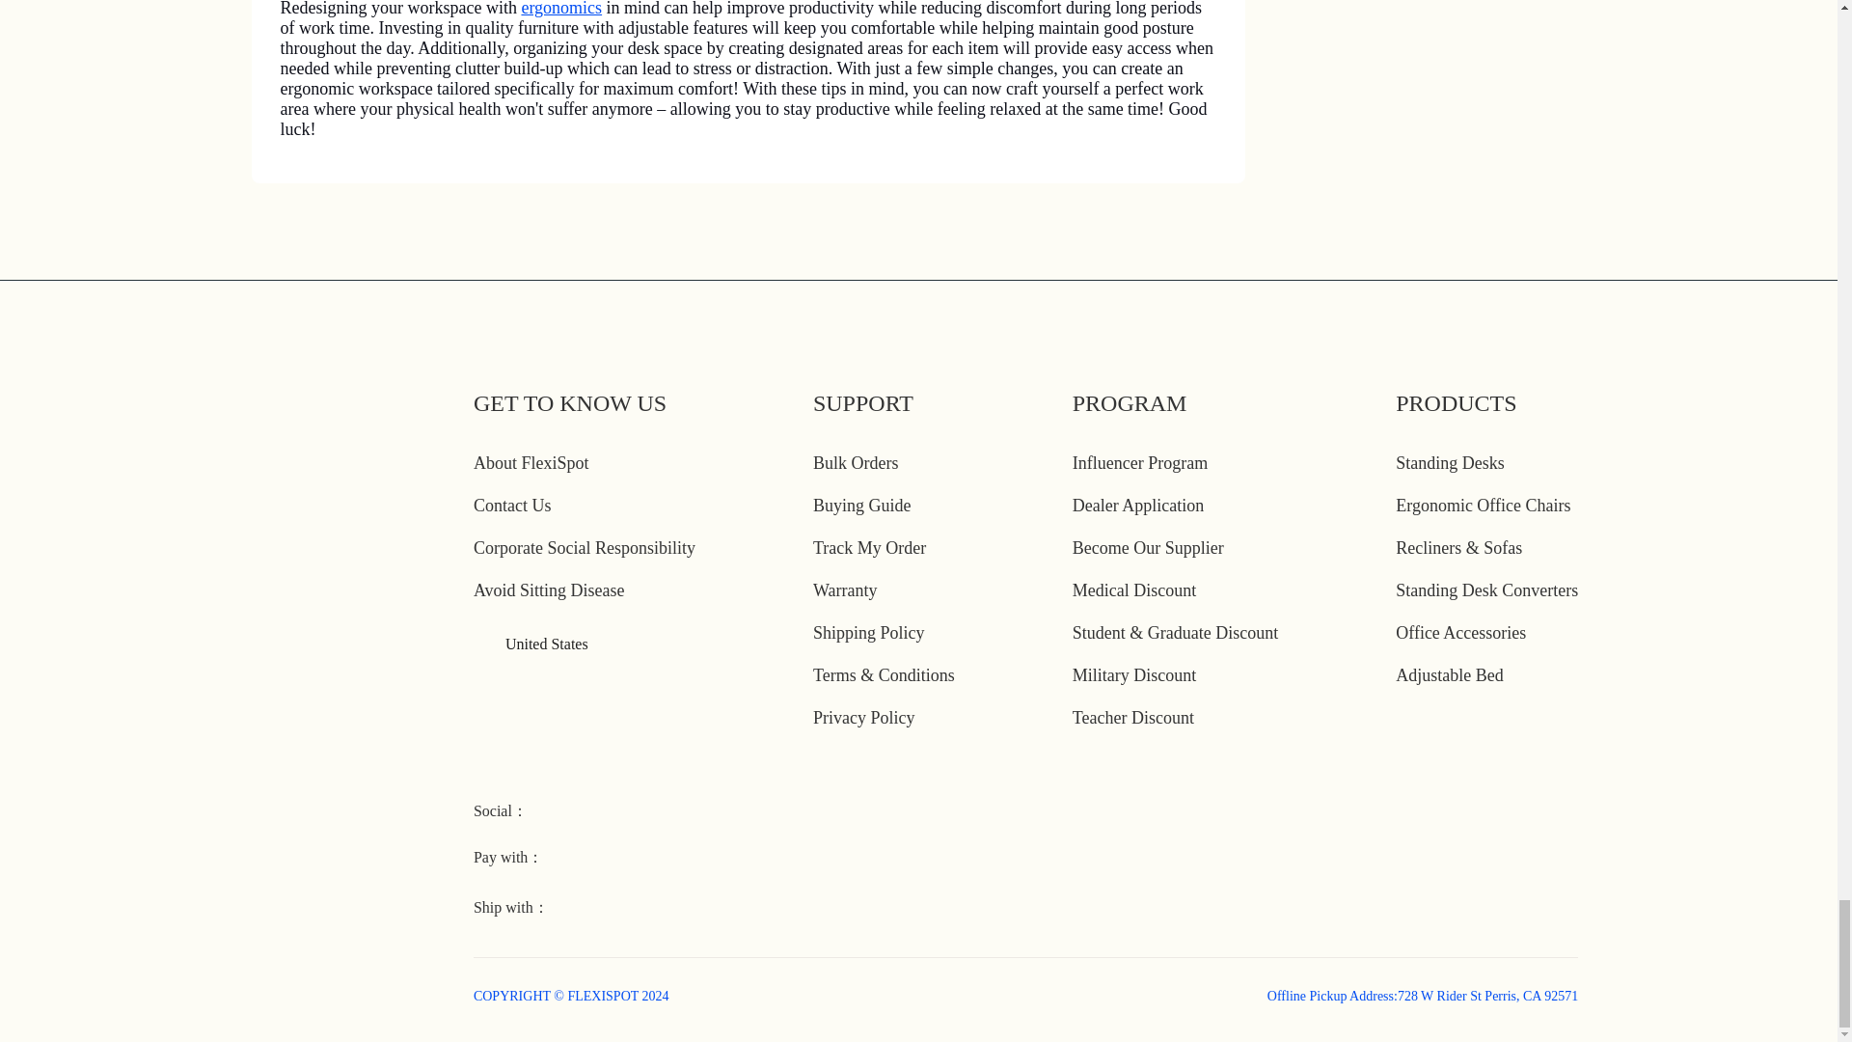  What do you see at coordinates (513, 506) in the screenshot?
I see `Contact Us` at bounding box center [513, 506].